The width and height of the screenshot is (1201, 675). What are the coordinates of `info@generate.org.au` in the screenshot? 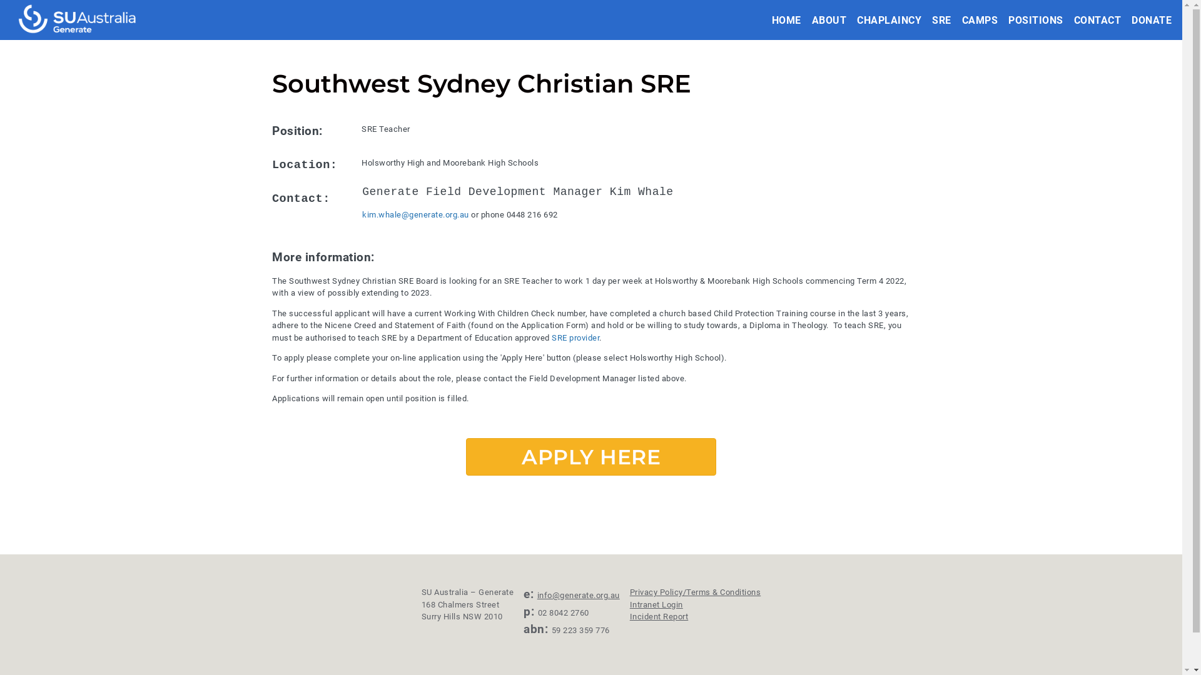 It's located at (579, 595).